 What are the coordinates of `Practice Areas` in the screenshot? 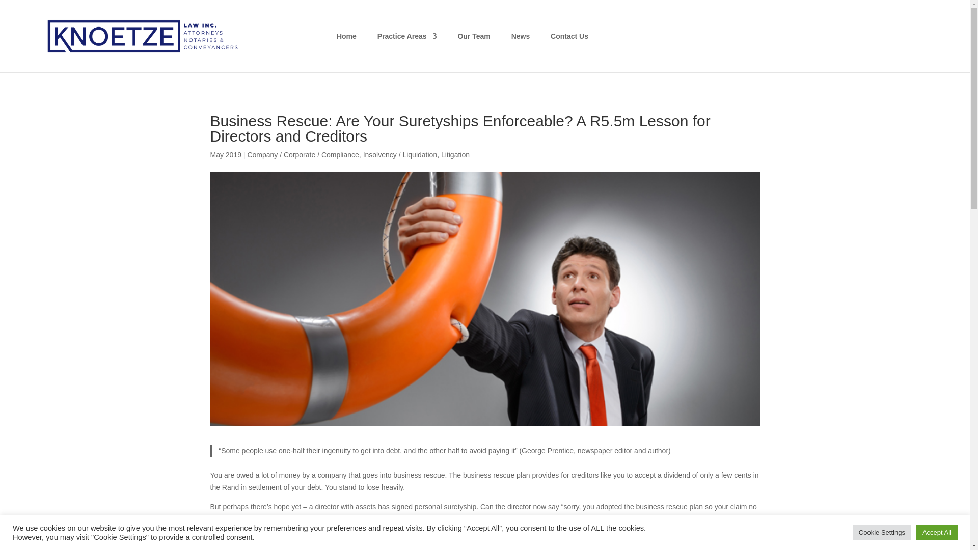 It's located at (407, 47).